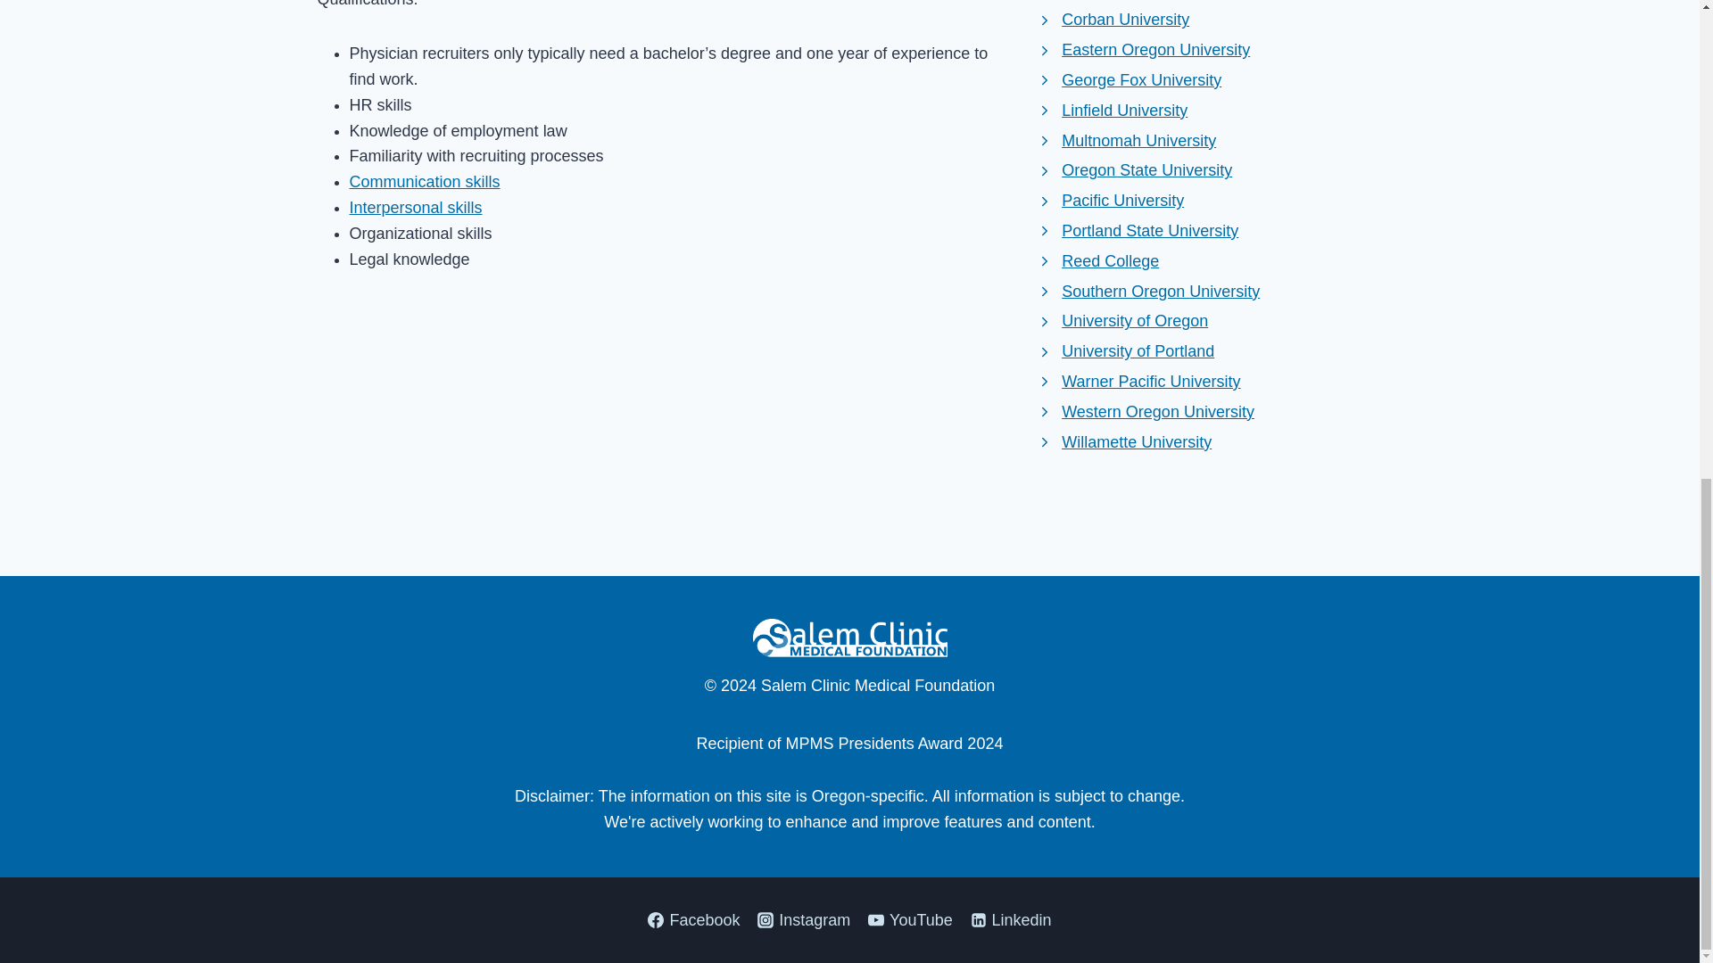 This screenshot has width=1713, height=963. What do you see at coordinates (1123, 442) in the screenshot?
I see `Willamette University` at bounding box center [1123, 442].